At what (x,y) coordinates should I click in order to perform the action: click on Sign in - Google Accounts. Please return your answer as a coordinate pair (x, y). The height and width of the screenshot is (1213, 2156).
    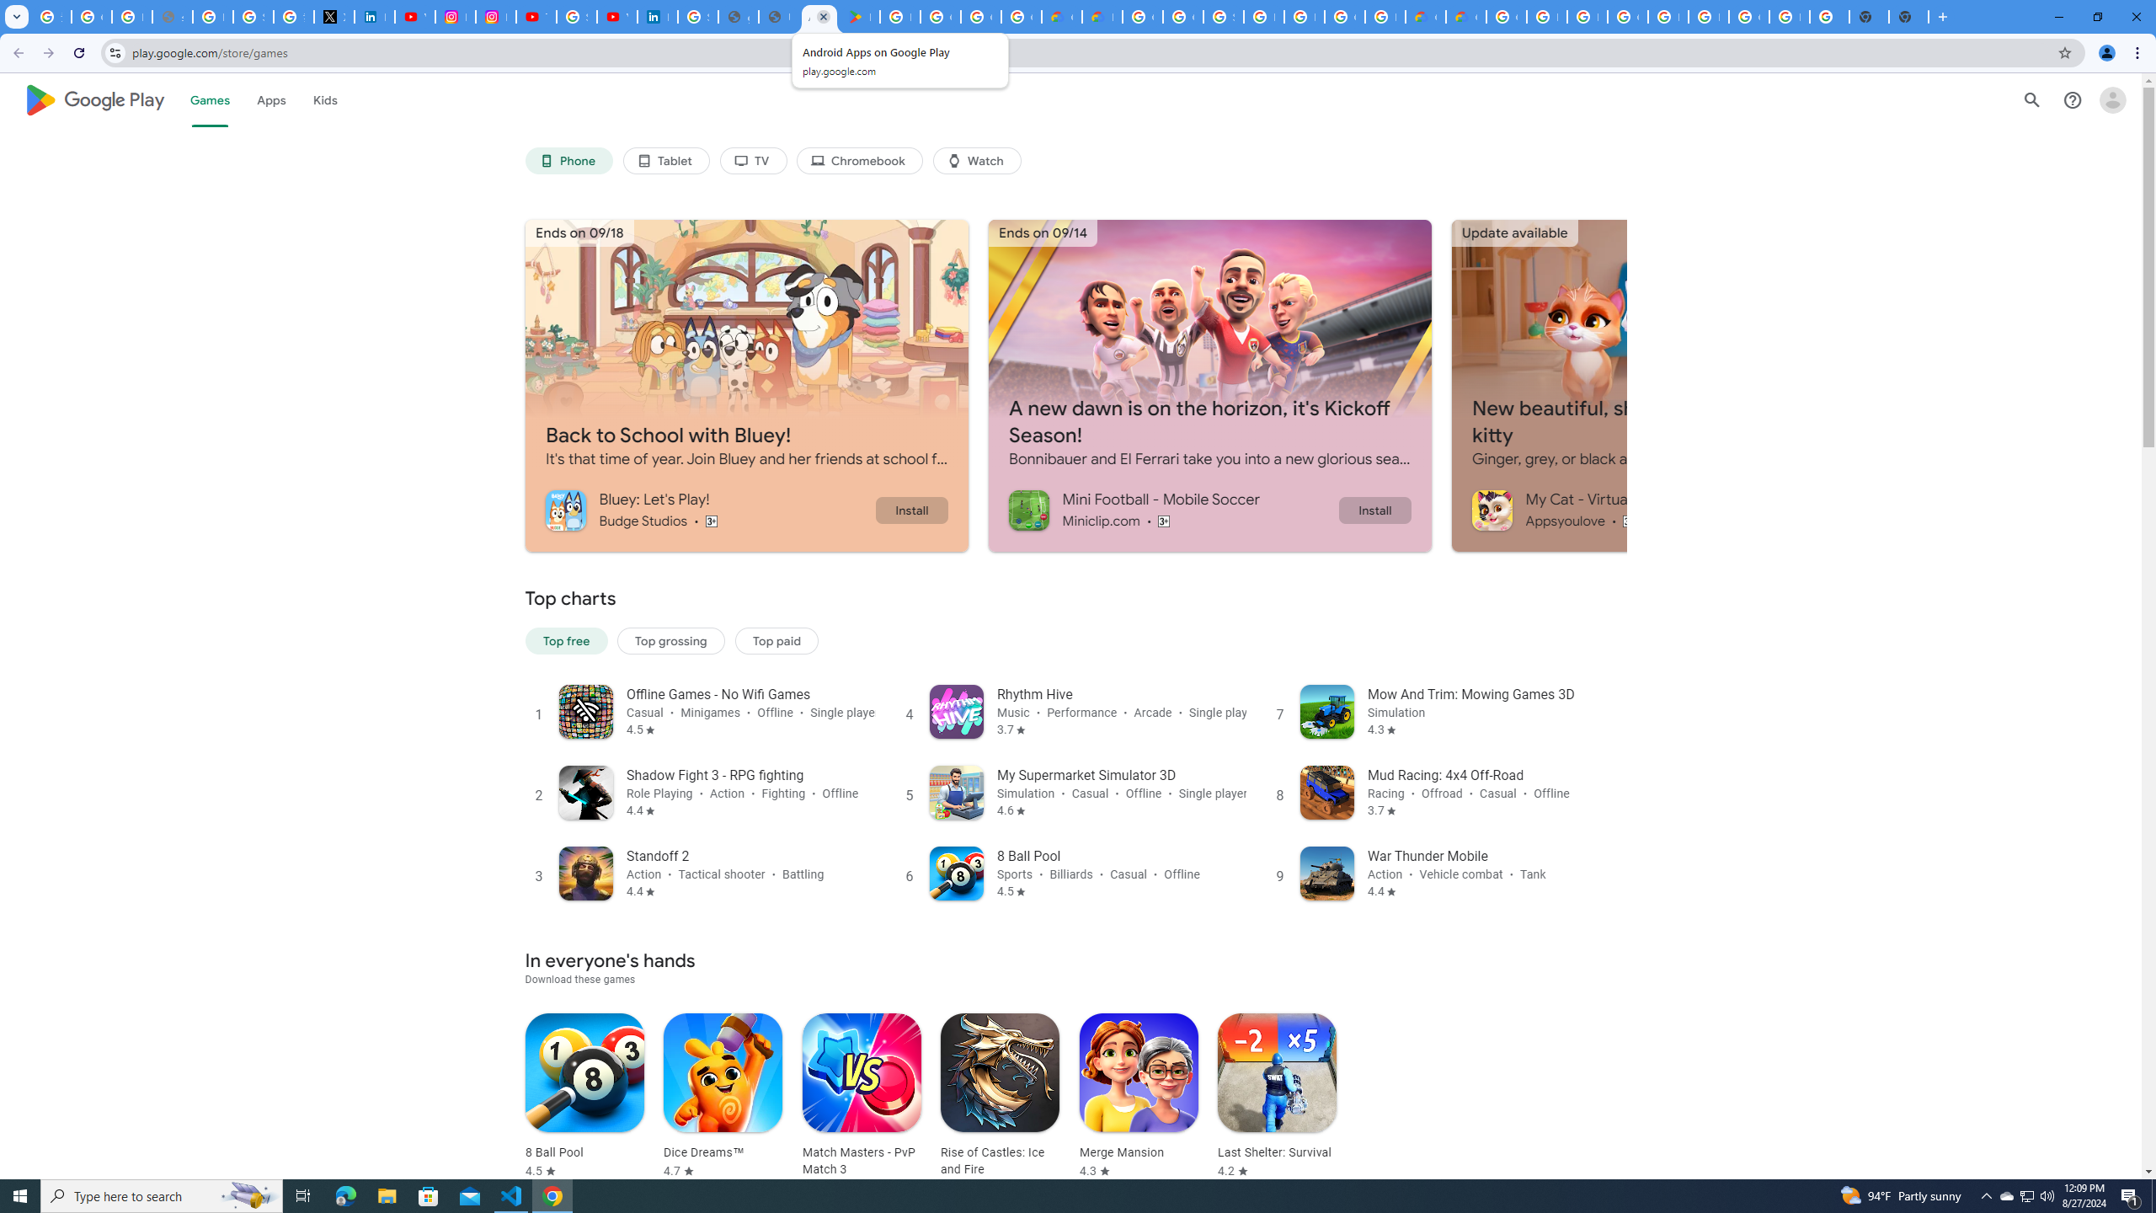
    Looking at the image, I should click on (576, 17).